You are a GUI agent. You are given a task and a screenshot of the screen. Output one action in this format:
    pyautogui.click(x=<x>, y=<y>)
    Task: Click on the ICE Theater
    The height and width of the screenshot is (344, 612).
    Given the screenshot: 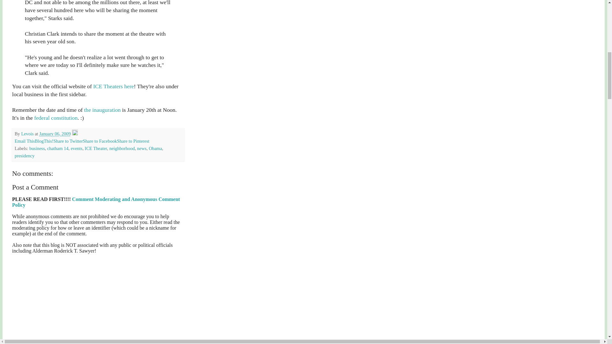 What is the action you would take?
    pyautogui.click(x=96, y=148)
    